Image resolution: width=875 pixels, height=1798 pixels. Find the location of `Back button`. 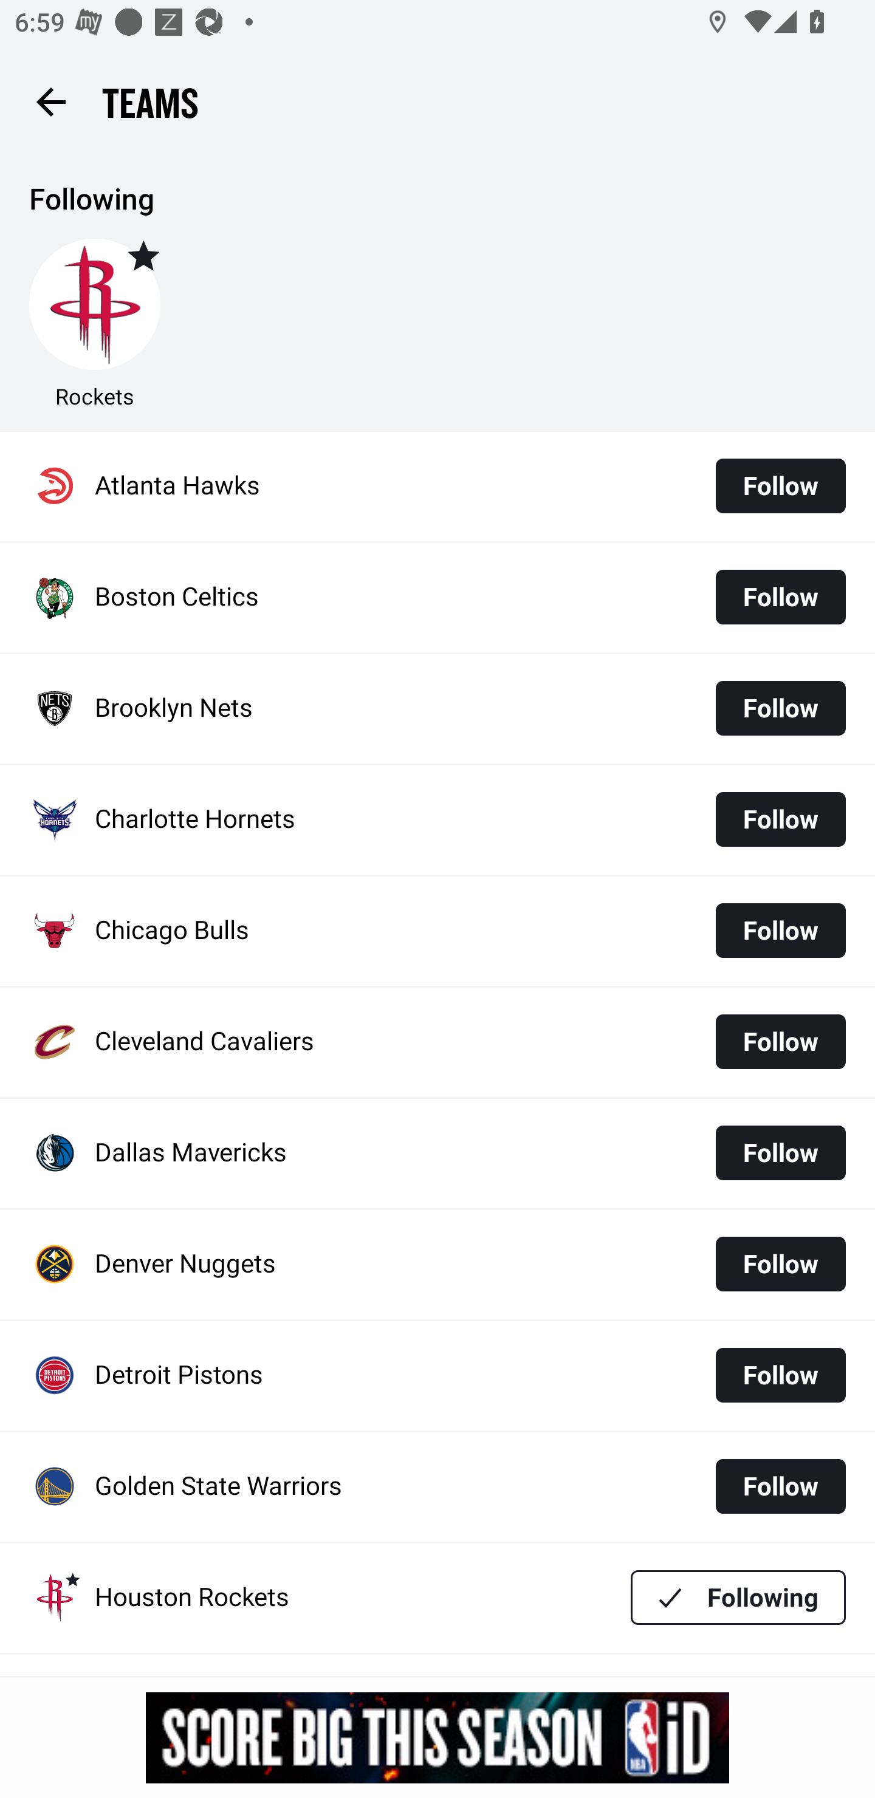

Back button is located at coordinates (50, 101).